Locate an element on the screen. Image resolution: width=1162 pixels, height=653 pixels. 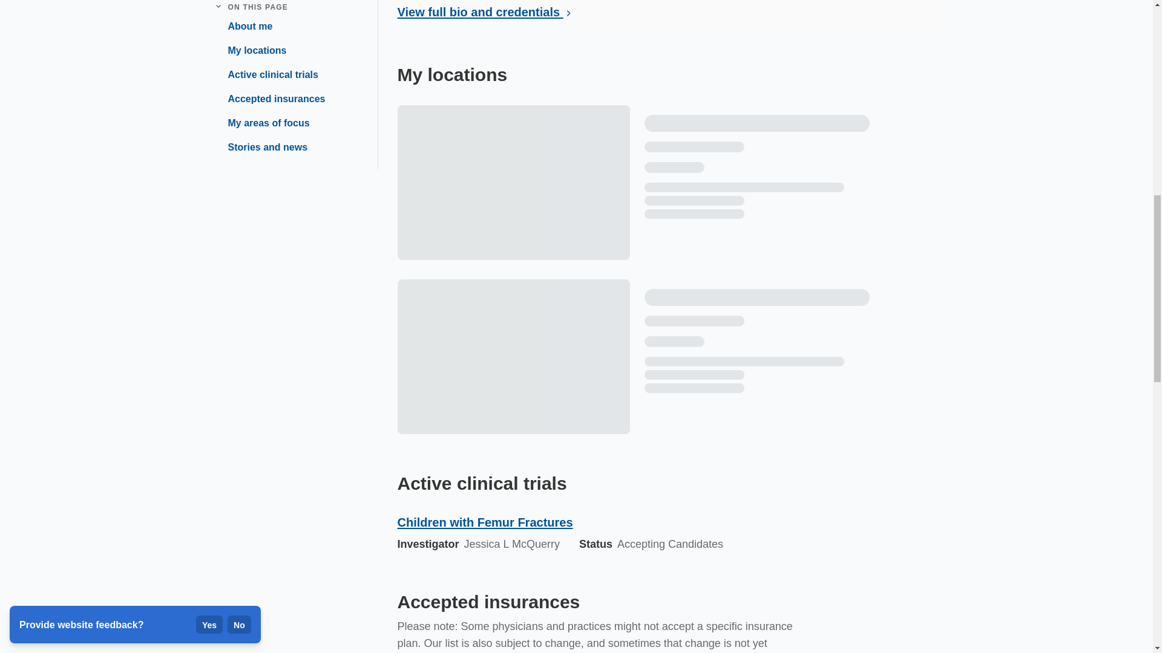
Collapse navigation is located at coordinates (218, 6).